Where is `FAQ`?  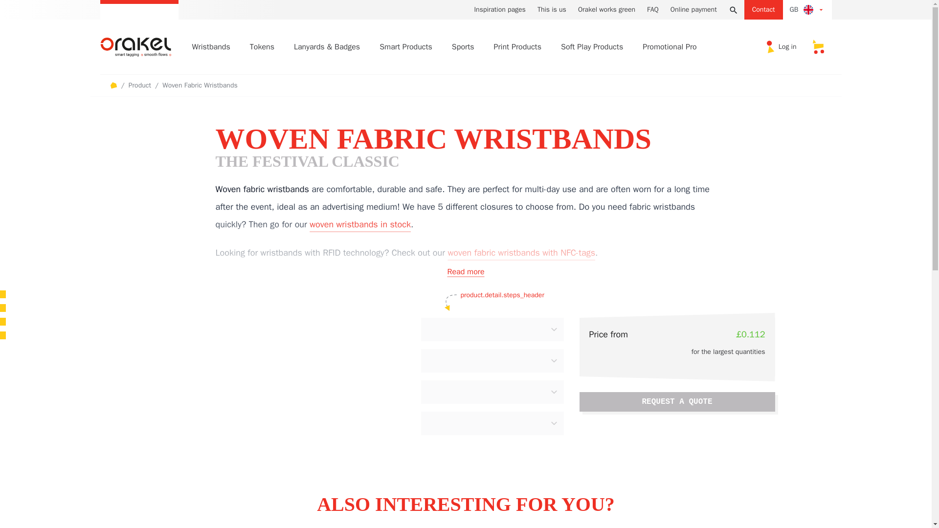 FAQ is located at coordinates (653, 10).